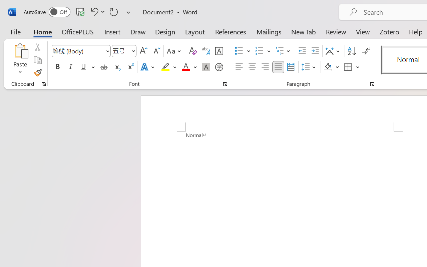  Describe the element at coordinates (352, 51) in the screenshot. I see `Sort...` at that location.